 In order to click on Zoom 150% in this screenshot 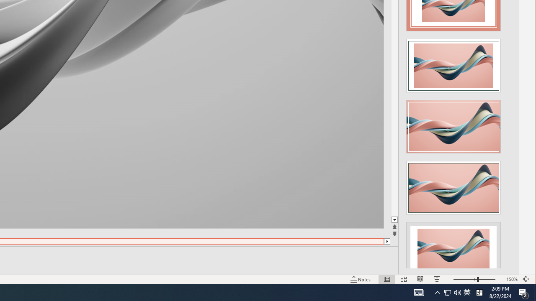, I will do `click(512, 279)`.